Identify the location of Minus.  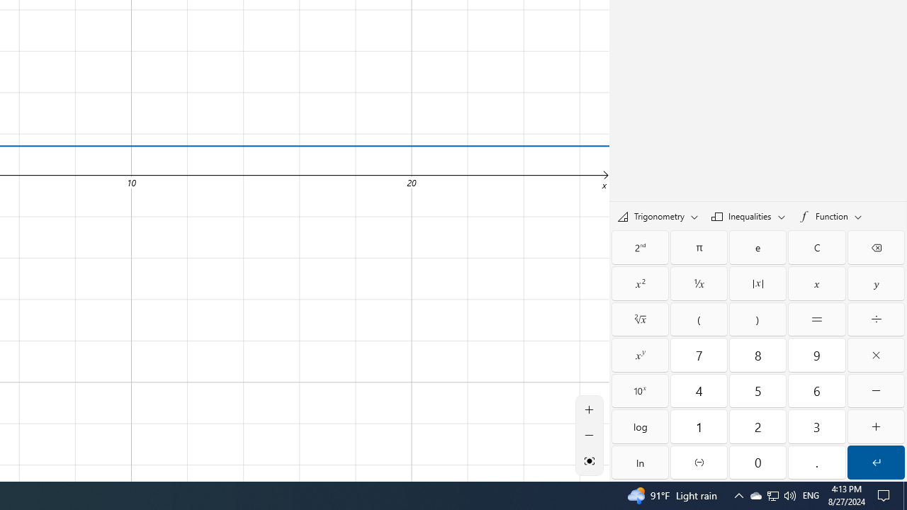
(876, 391).